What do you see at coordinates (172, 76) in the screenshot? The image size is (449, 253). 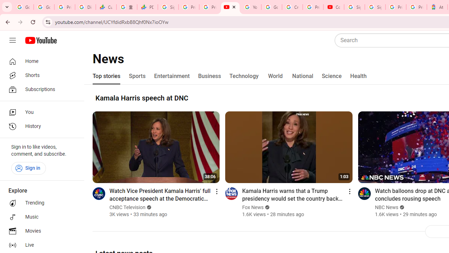 I see `Entertainment` at bounding box center [172, 76].